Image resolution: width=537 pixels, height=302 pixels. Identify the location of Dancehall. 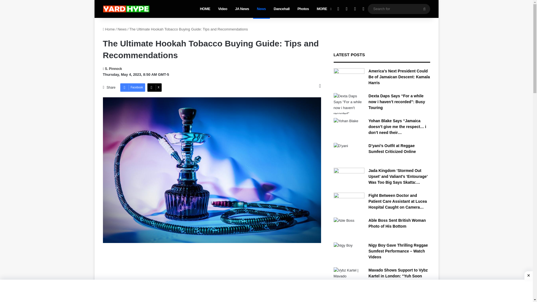
(282, 9).